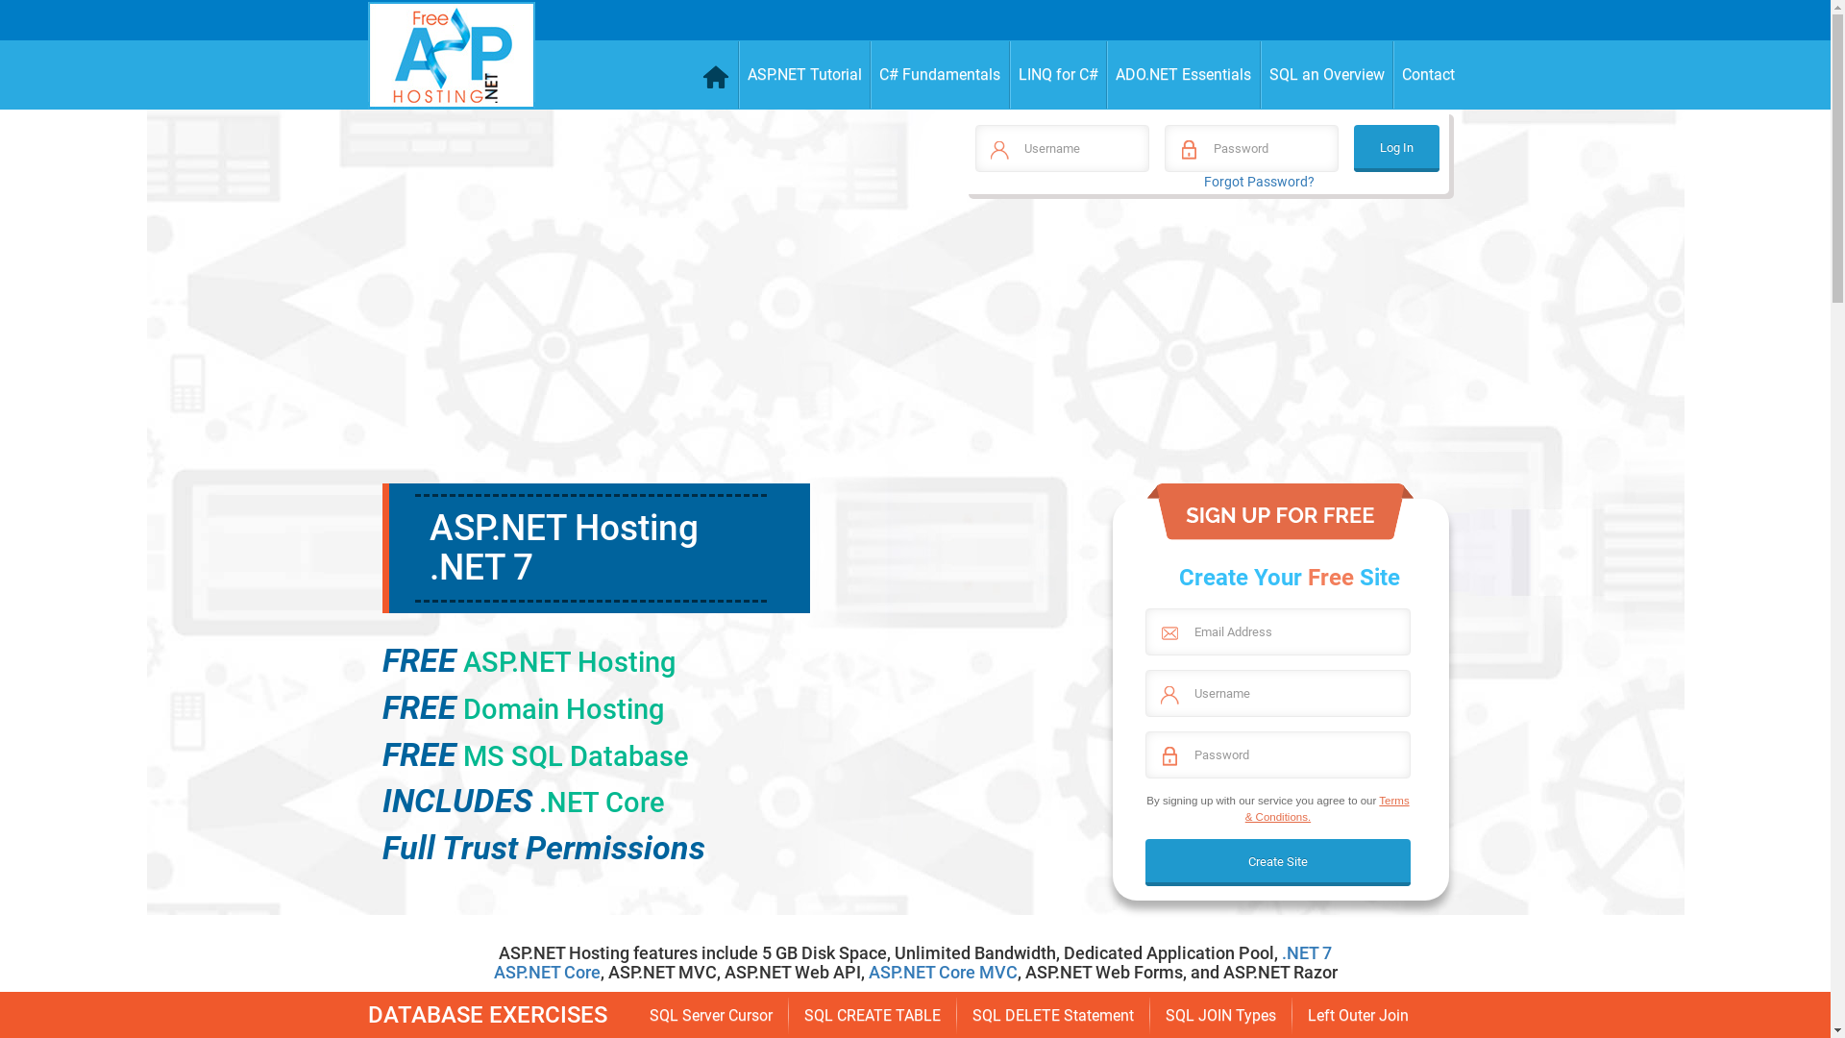 Image resolution: width=1845 pixels, height=1038 pixels. What do you see at coordinates (1328, 75) in the screenshot?
I see `SQL an Overview` at bounding box center [1328, 75].